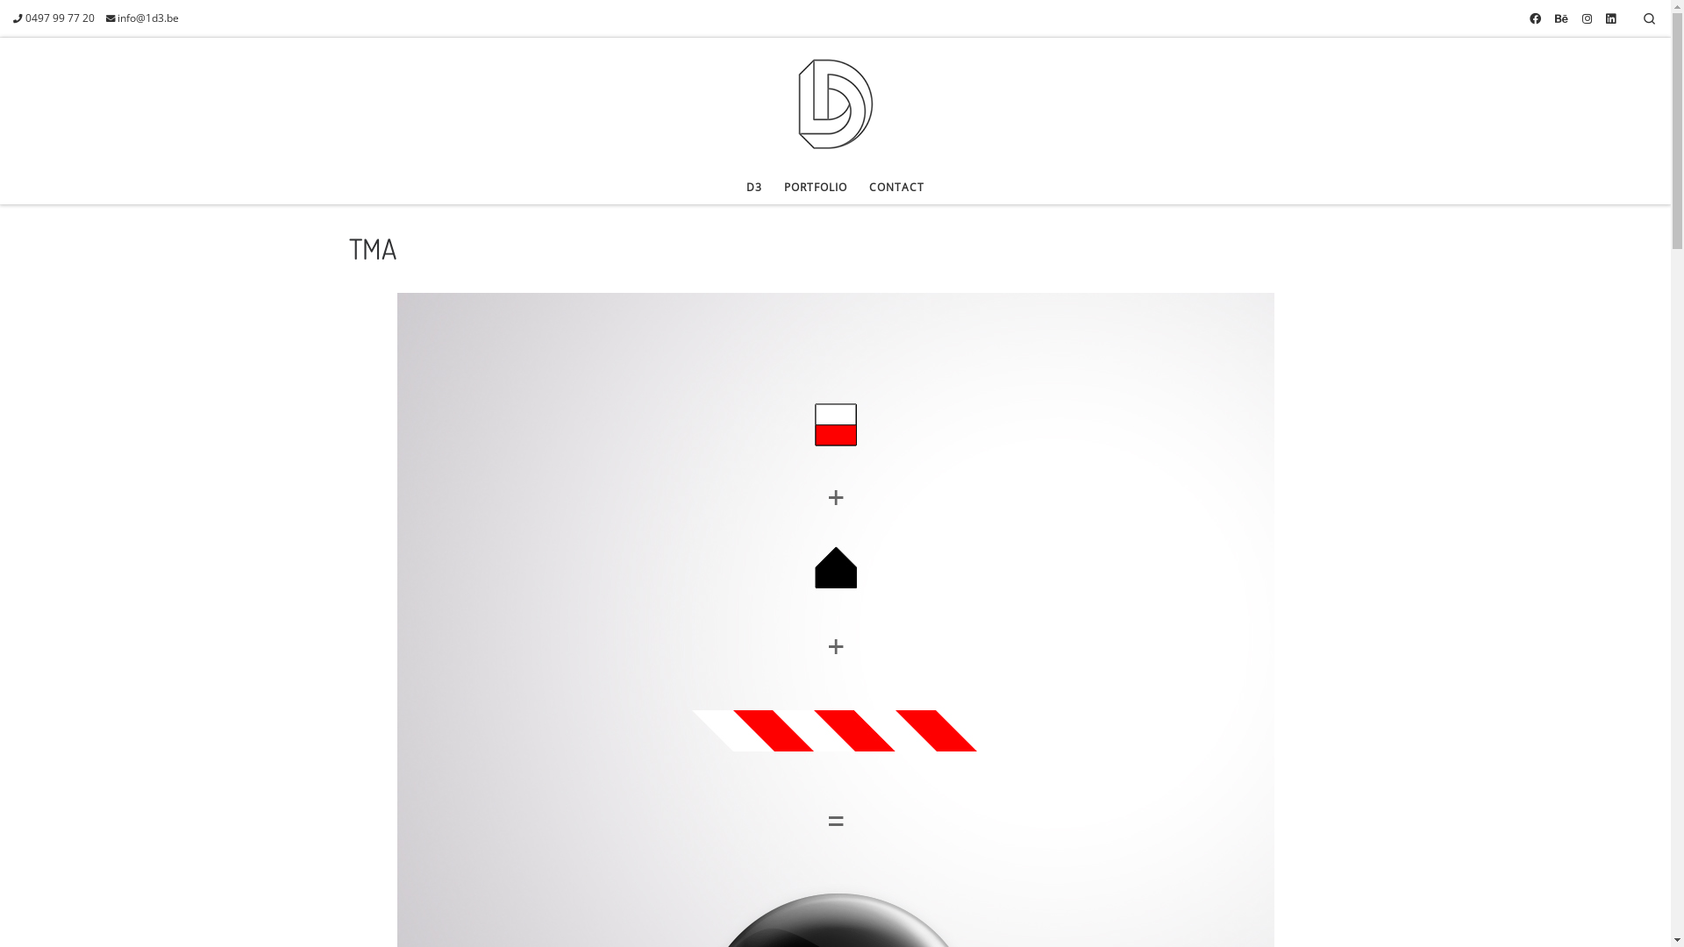 Image resolution: width=1684 pixels, height=947 pixels. What do you see at coordinates (1561, 18) in the screenshot?
I see `Suivez-nous sur Behance` at bounding box center [1561, 18].